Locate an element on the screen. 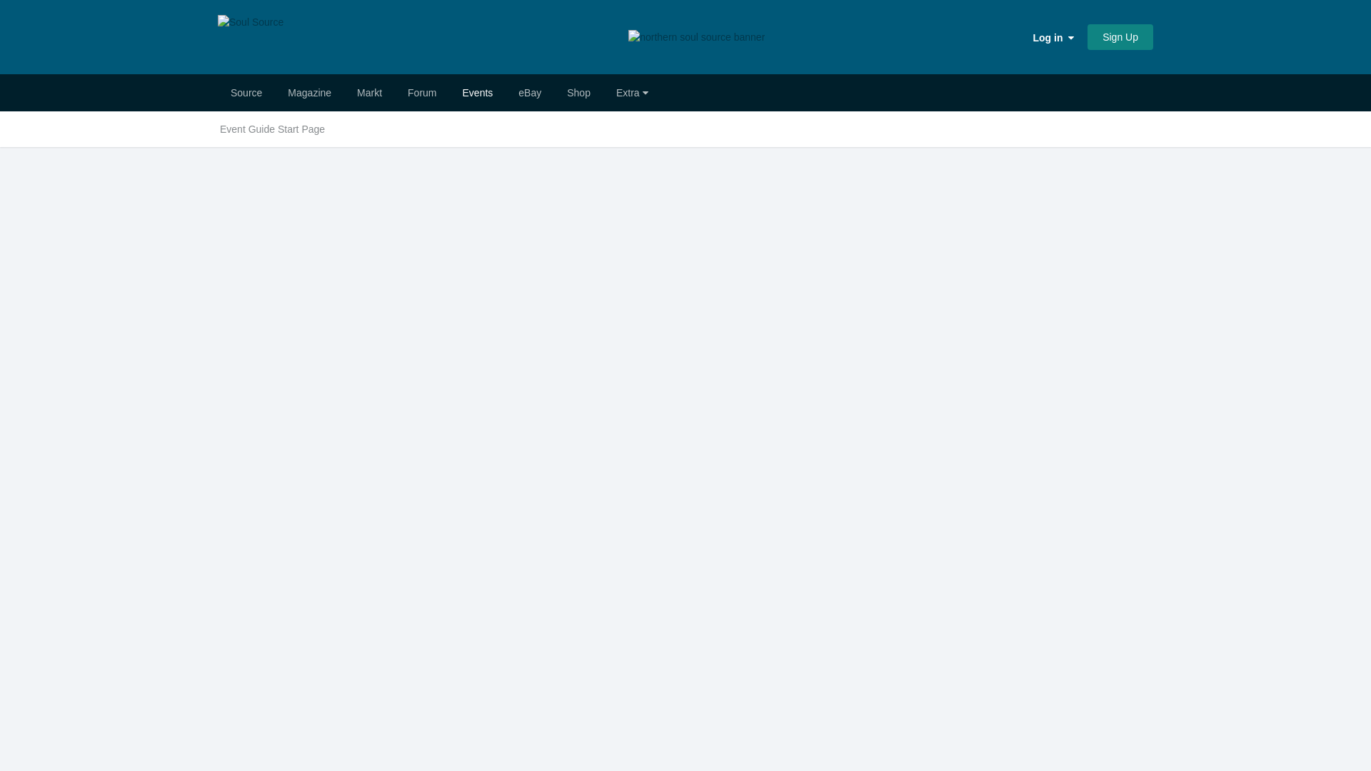  eBay is located at coordinates (530, 92).